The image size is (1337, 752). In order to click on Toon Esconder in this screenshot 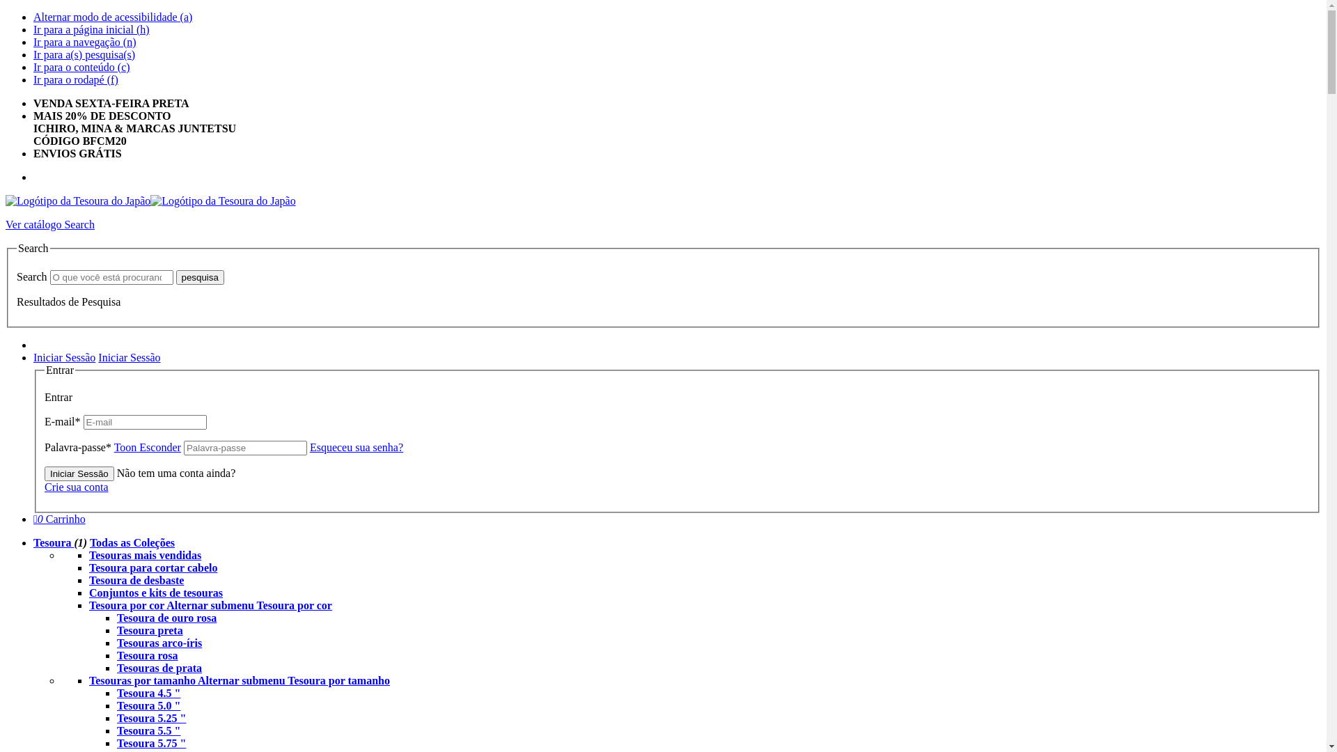, I will do `click(148, 447)`.